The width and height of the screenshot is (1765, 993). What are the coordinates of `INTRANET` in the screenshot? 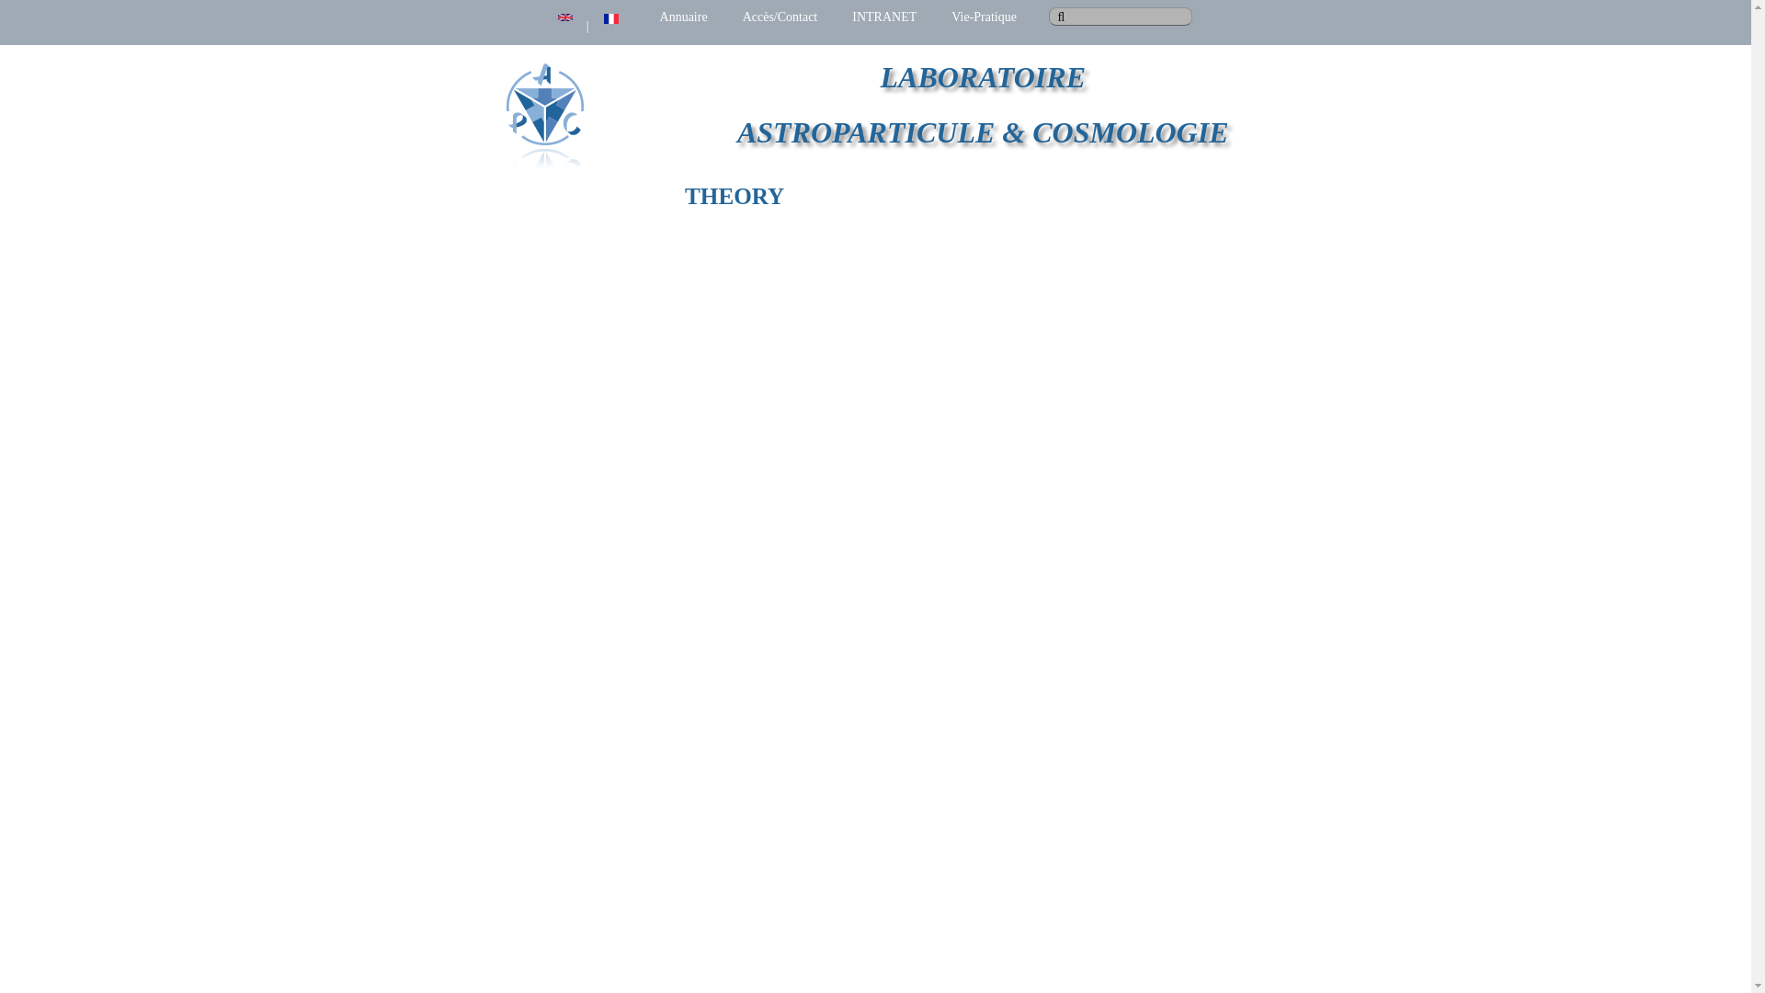 It's located at (884, 17).